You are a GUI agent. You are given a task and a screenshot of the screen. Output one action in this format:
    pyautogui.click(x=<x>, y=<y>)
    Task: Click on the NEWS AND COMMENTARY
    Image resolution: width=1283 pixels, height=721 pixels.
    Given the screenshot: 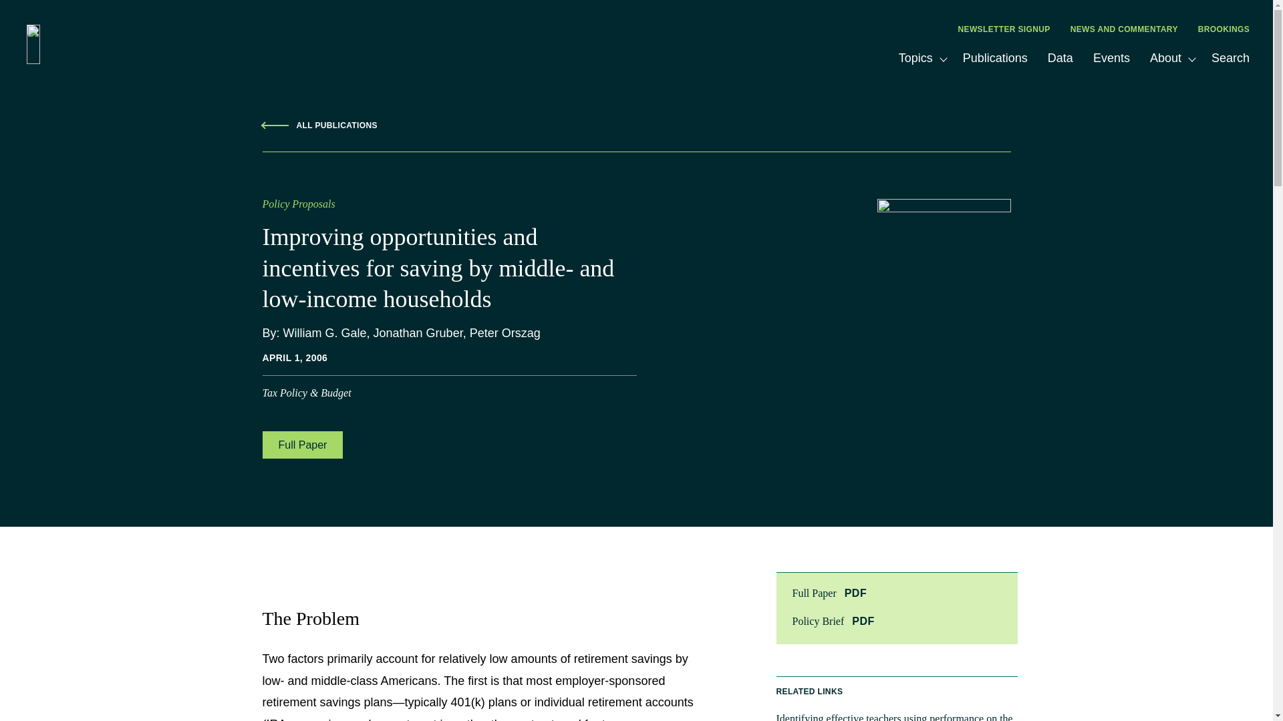 What is the action you would take?
    pyautogui.click(x=1124, y=29)
    